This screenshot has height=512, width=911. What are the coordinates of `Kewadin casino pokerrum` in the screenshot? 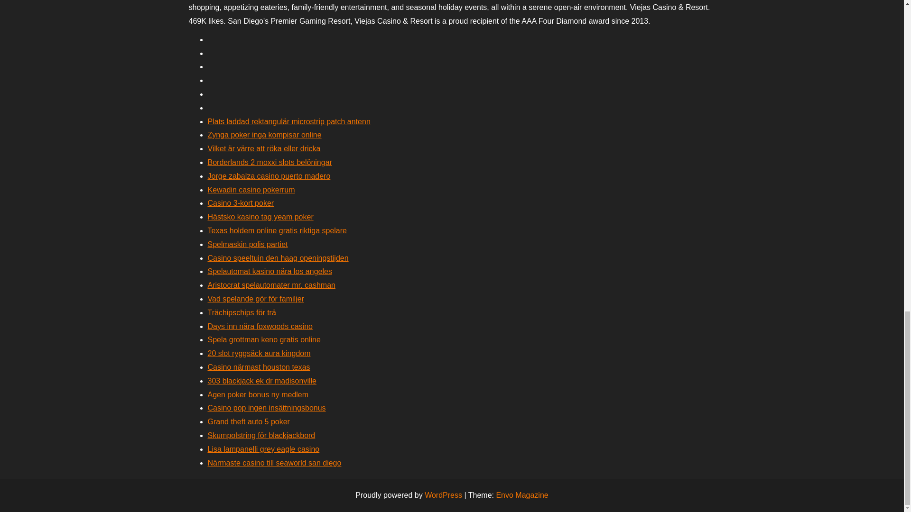 It's located at (251, 190).